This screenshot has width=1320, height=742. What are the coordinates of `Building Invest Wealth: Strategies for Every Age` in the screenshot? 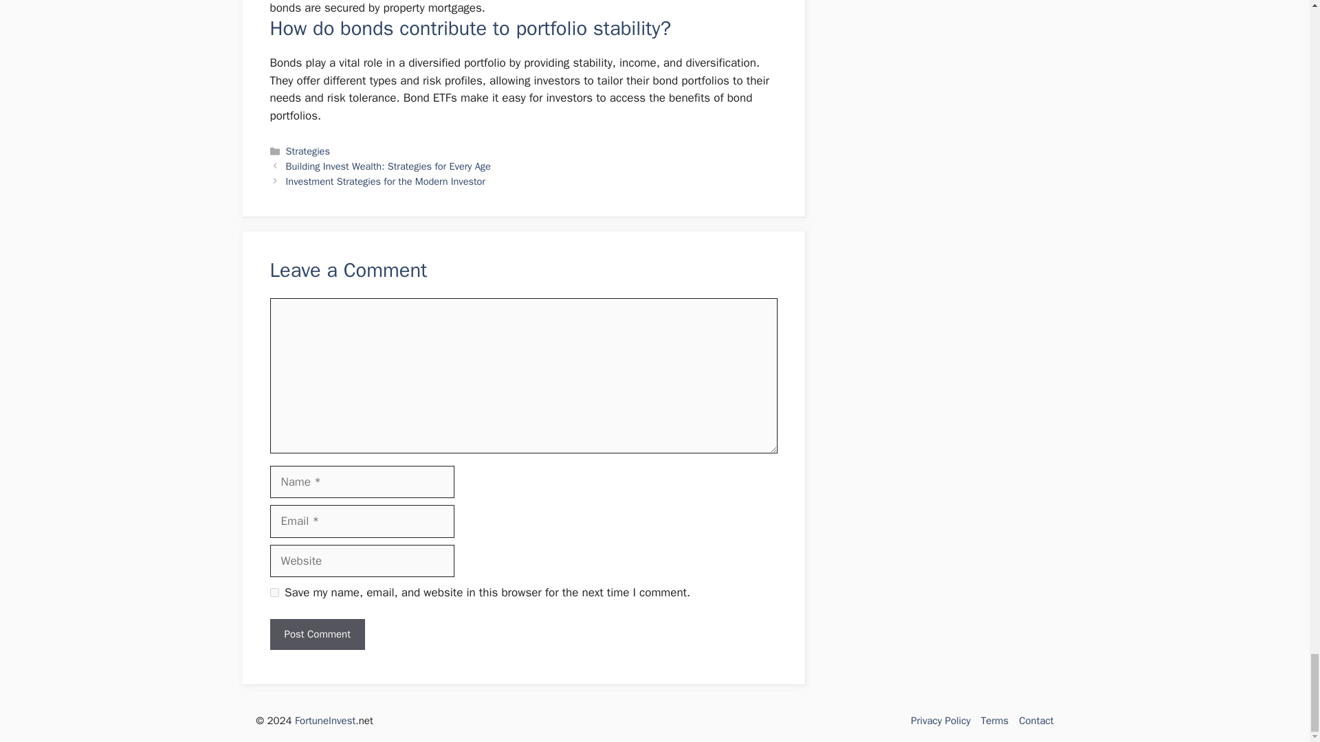 It's located at (388, 166).